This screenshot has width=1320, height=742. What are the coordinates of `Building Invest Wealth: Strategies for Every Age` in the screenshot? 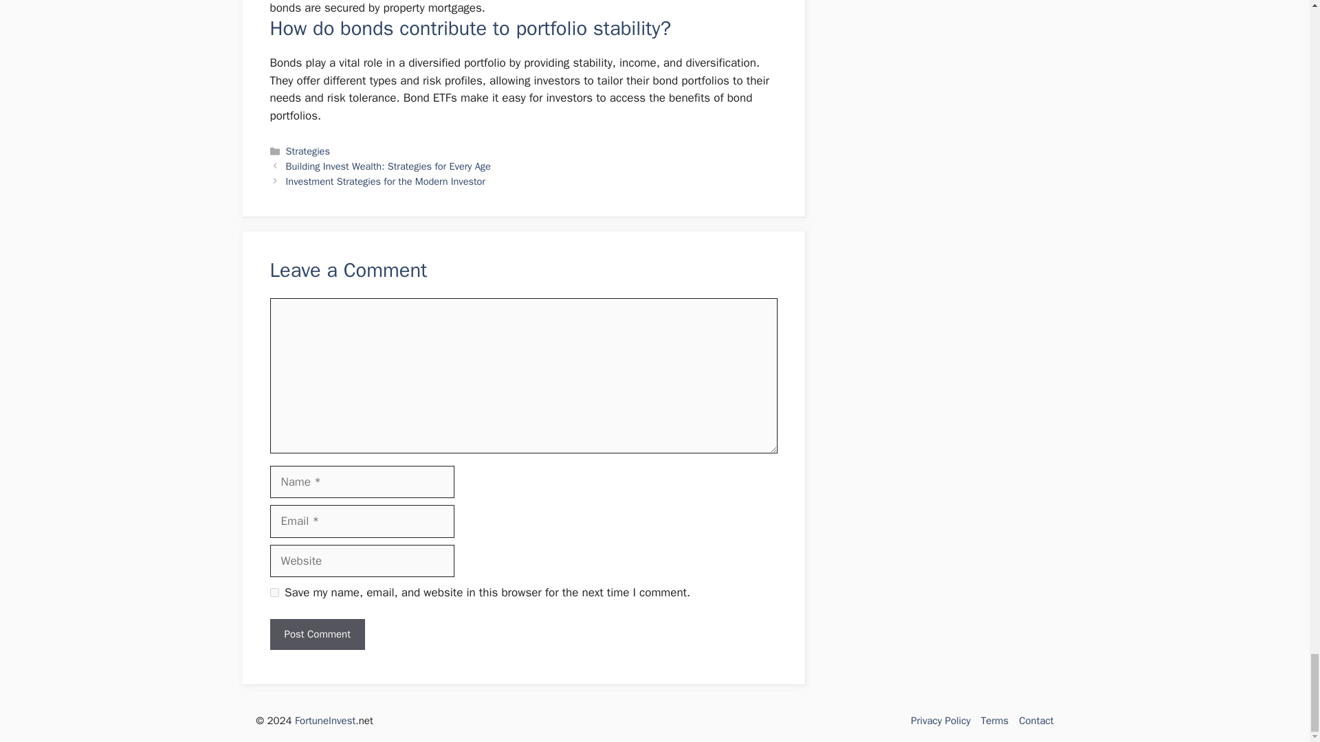 It's located at (388, 166).